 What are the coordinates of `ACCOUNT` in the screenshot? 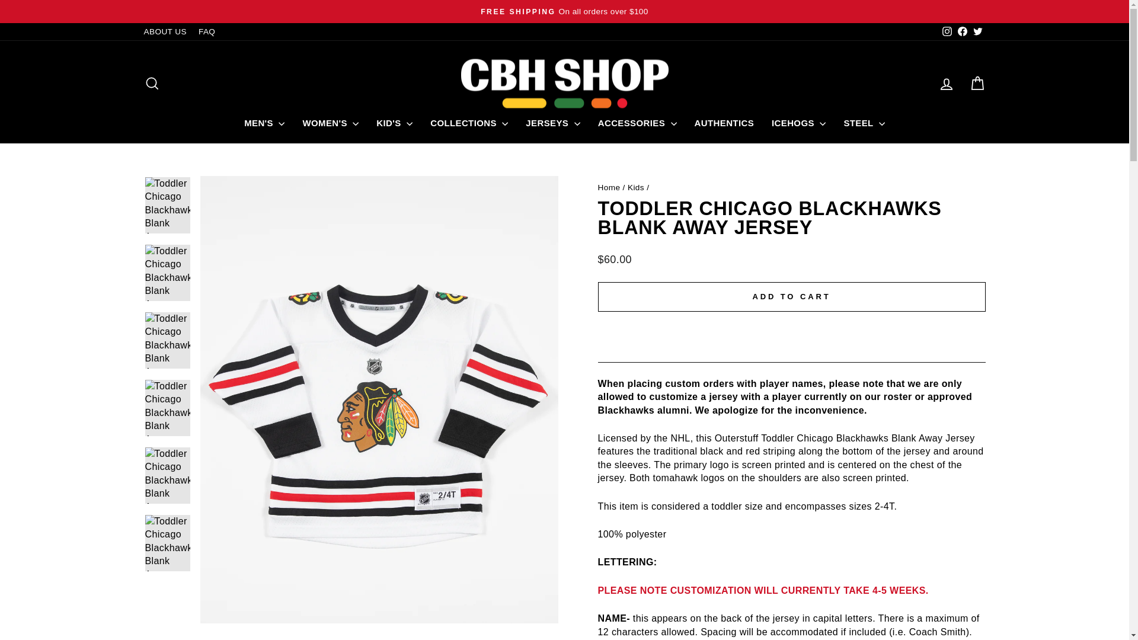 It's located at (946, 84).